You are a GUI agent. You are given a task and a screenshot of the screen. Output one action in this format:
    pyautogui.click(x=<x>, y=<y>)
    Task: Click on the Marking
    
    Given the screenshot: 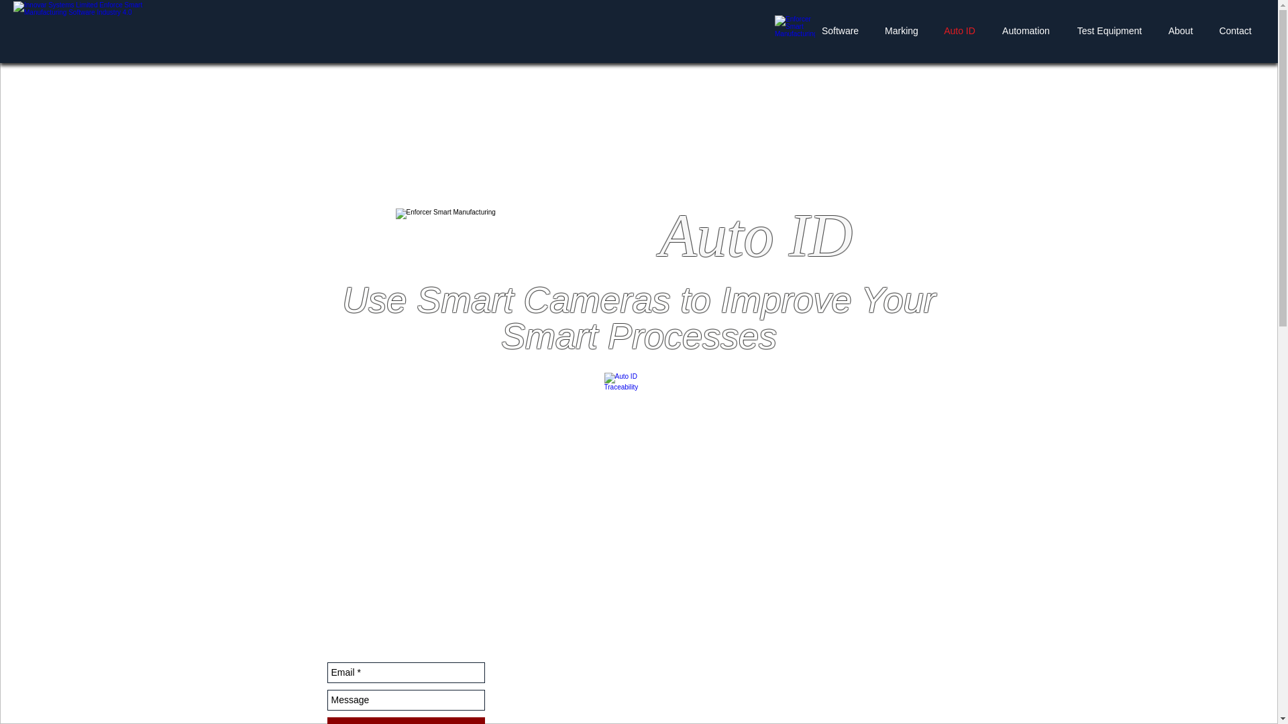 What is the action you would take?
    pyautogui.click(x=902, y=31)
    